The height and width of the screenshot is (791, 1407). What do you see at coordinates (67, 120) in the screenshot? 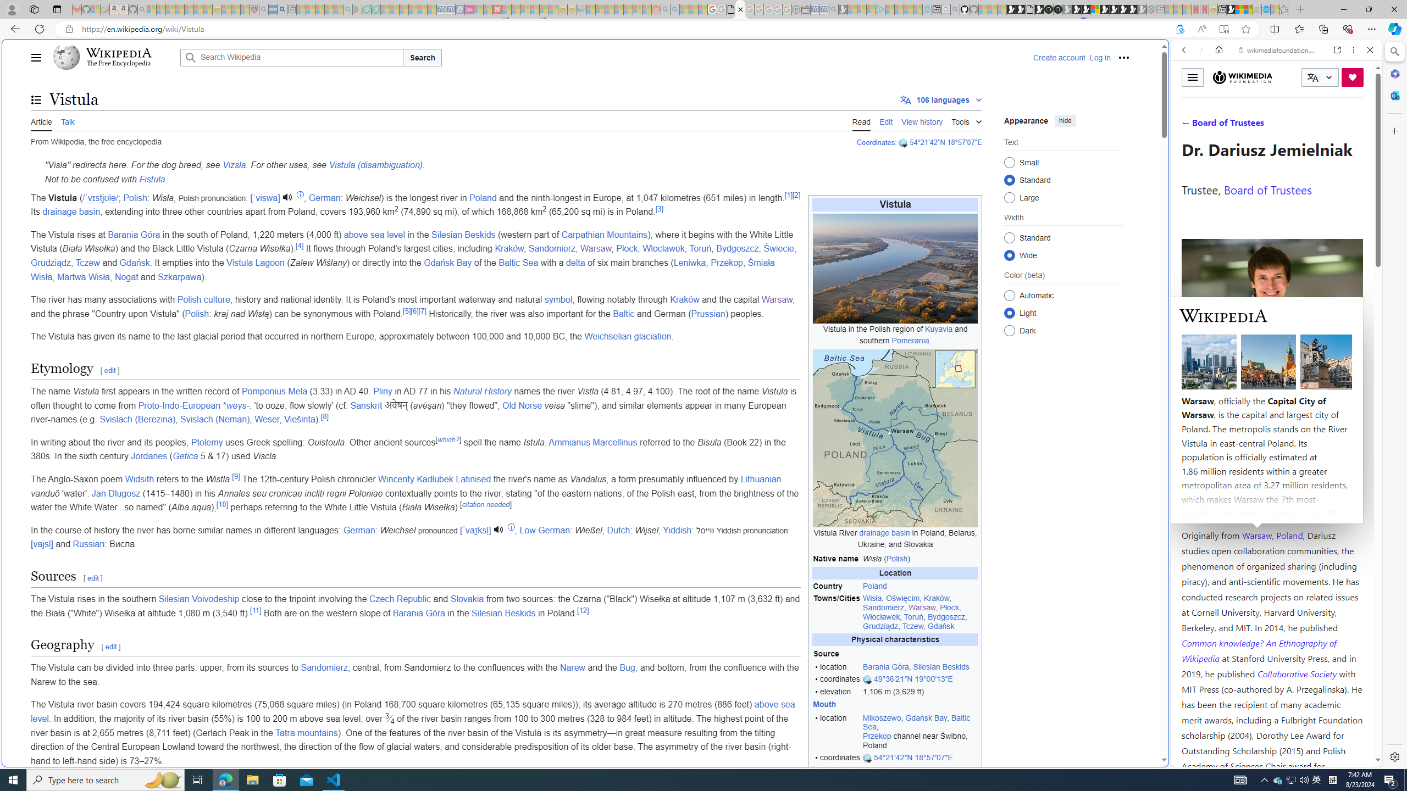
I see `Talk` at bounding box center [67, 120].